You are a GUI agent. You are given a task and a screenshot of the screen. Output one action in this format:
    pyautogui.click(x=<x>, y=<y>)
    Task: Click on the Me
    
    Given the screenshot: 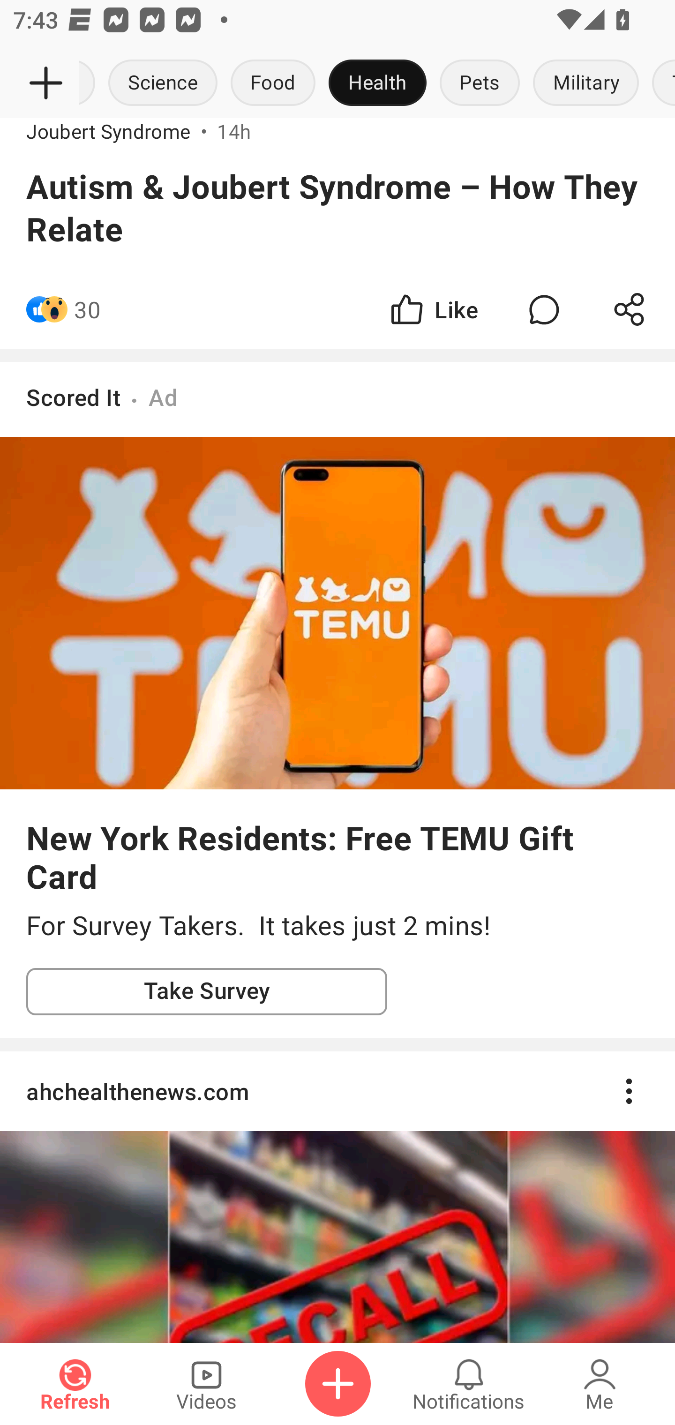 What is the action you would take?
    pyautogui.click(x=600, y=1384)
    